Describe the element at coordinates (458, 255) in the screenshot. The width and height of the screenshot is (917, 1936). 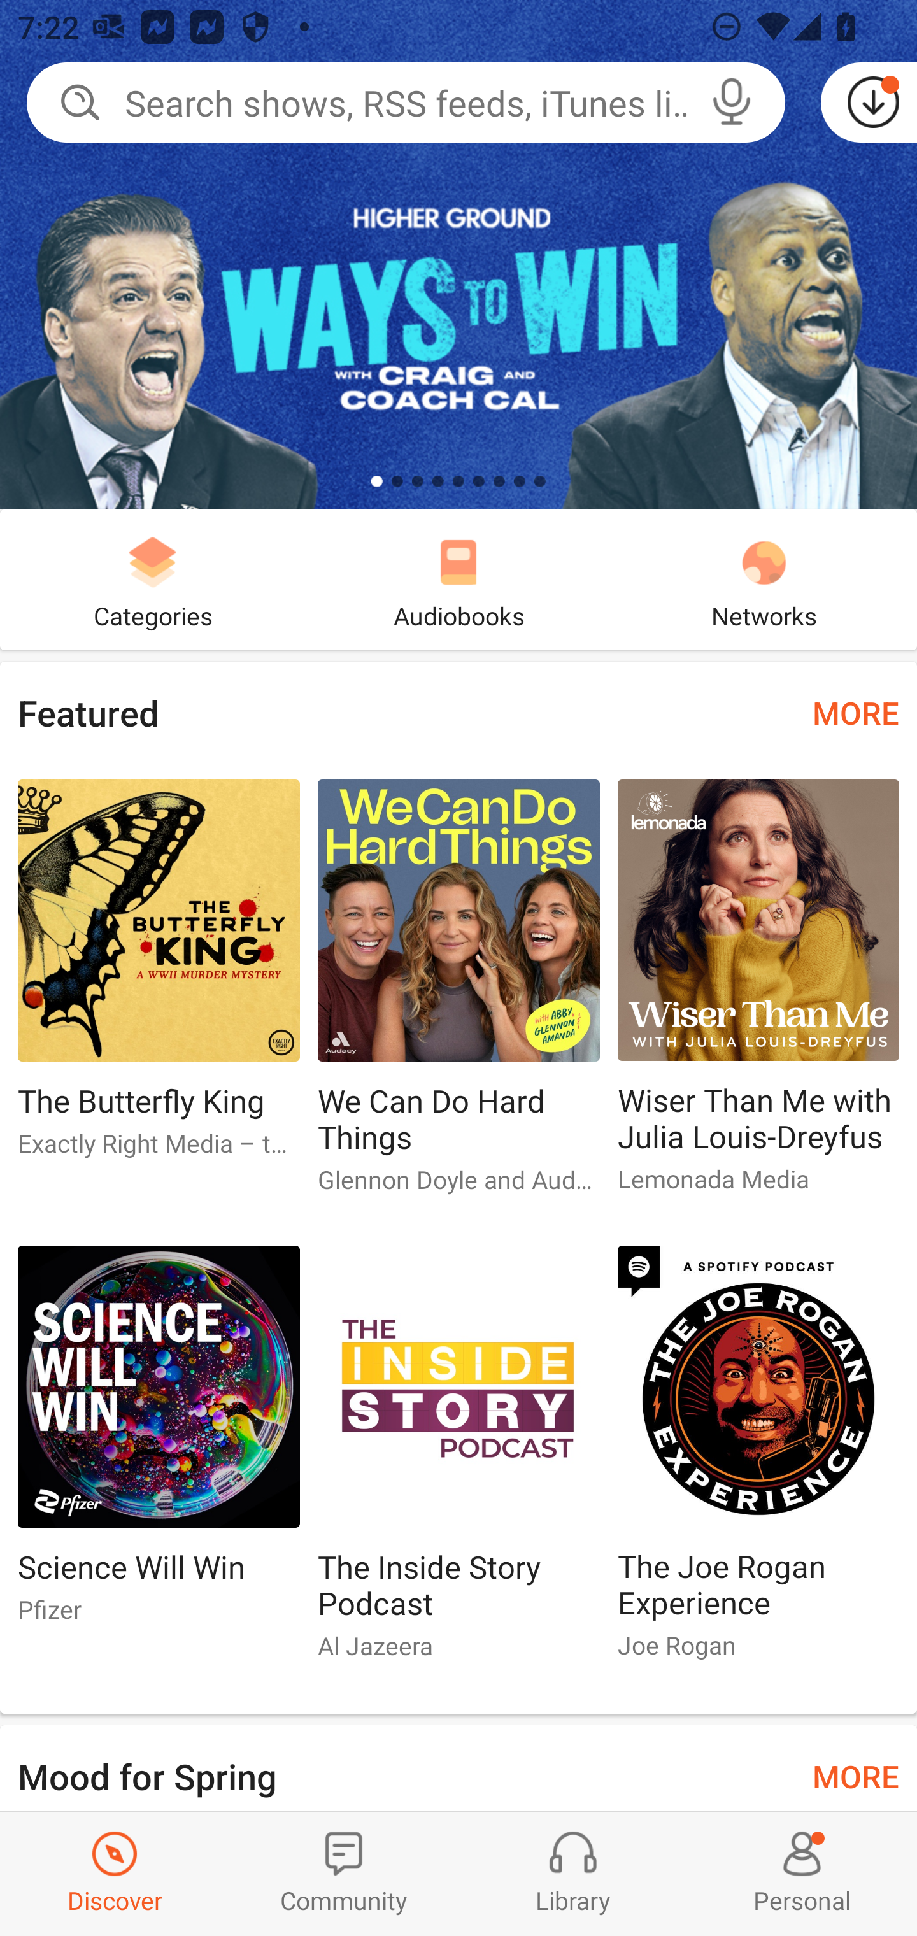
I see `Ways To Win` at that location.